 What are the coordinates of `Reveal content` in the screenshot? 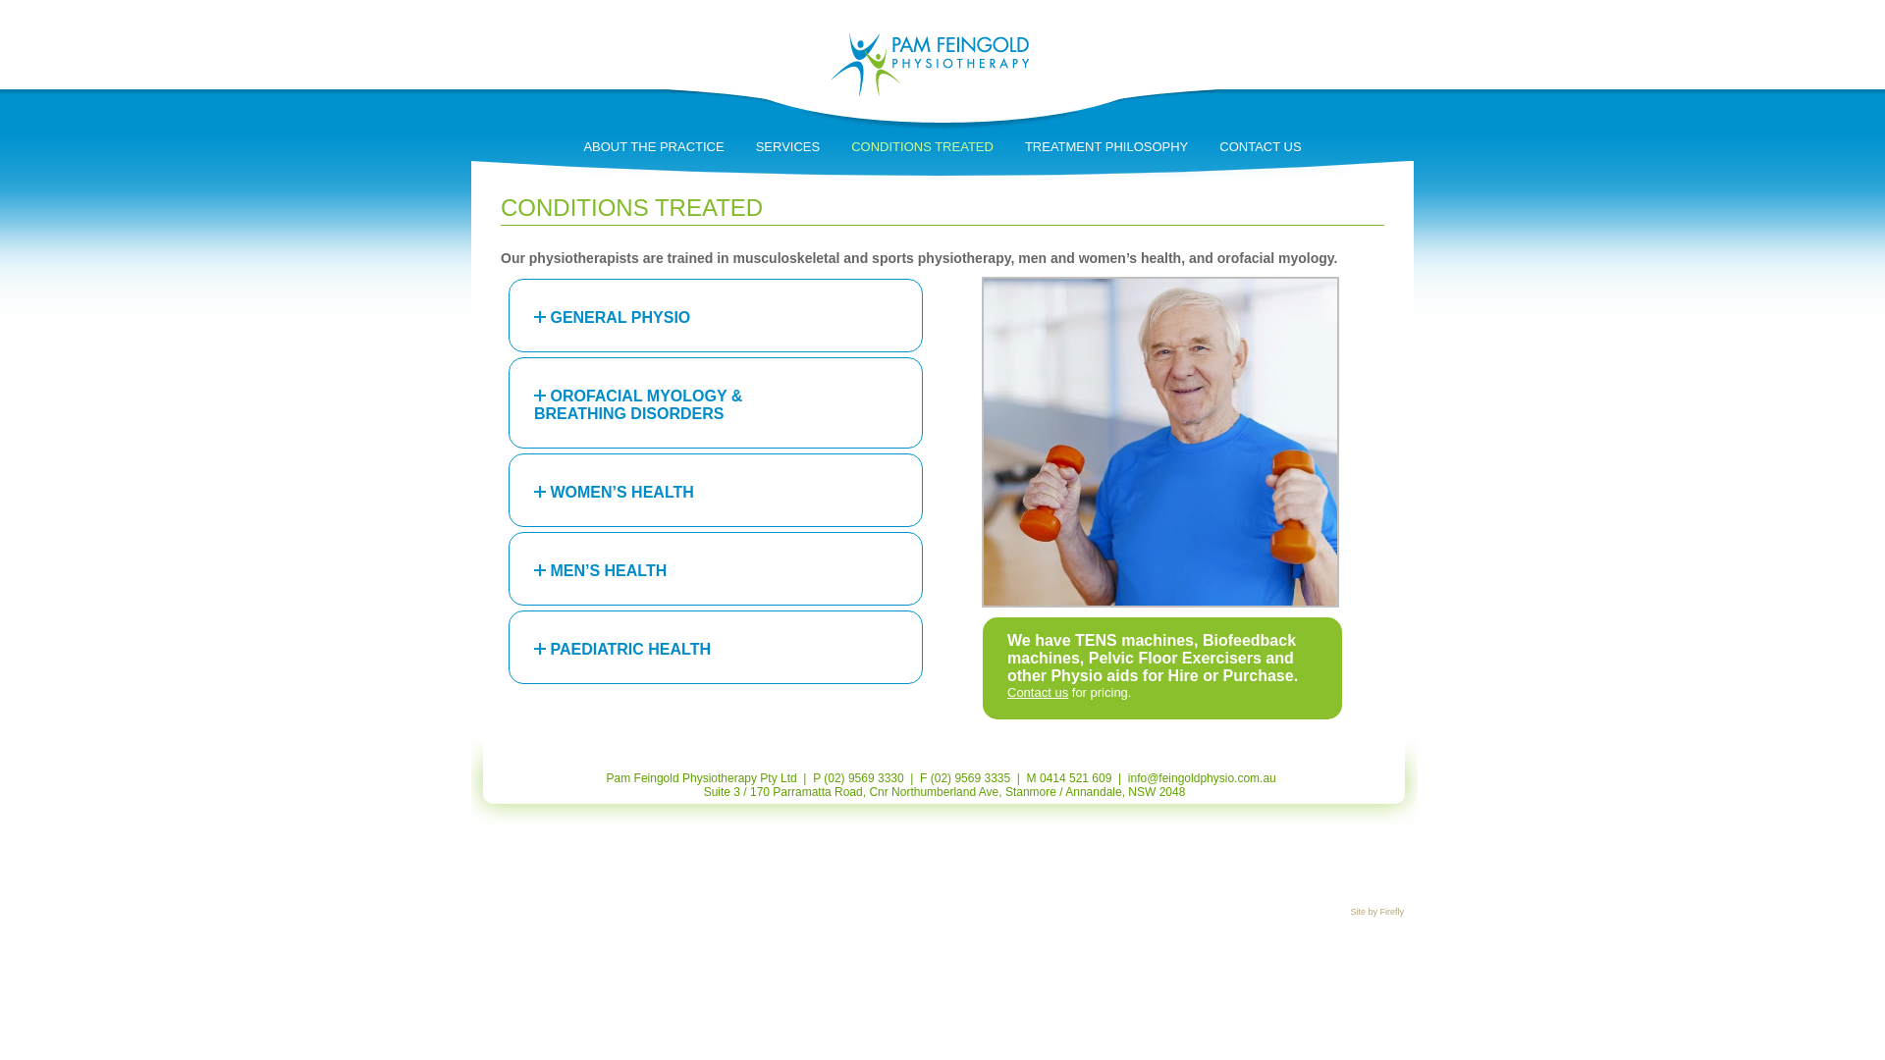 It's located at (540, 396).